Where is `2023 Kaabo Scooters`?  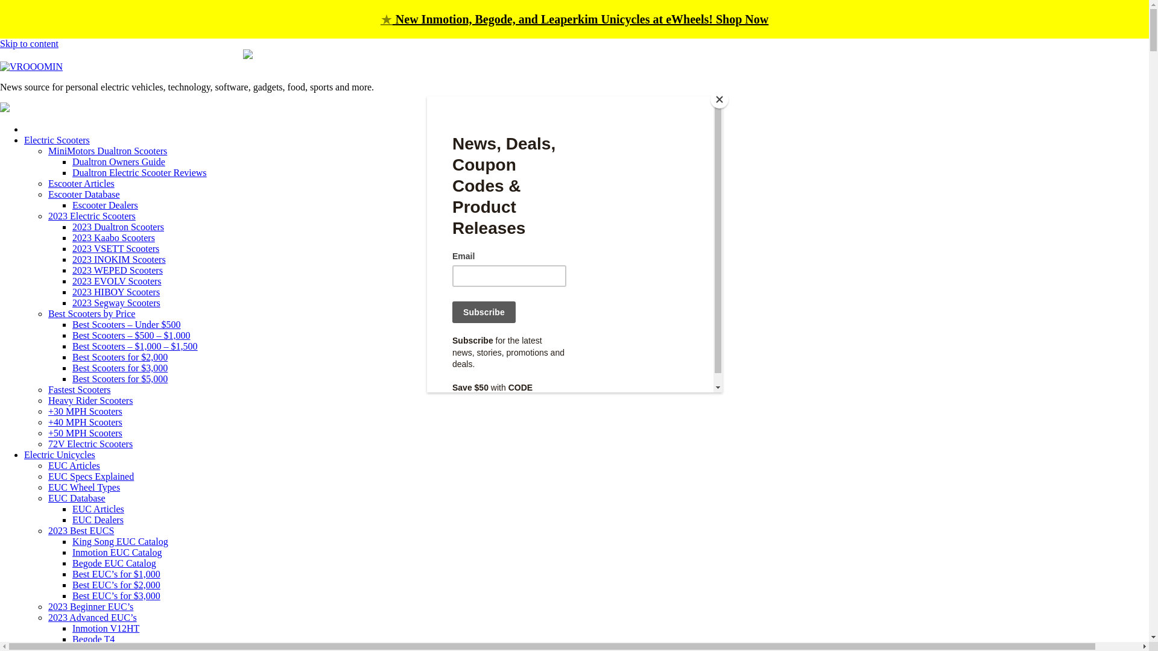
2023 Kaabo Scooters is located at coordinates (113, 237).